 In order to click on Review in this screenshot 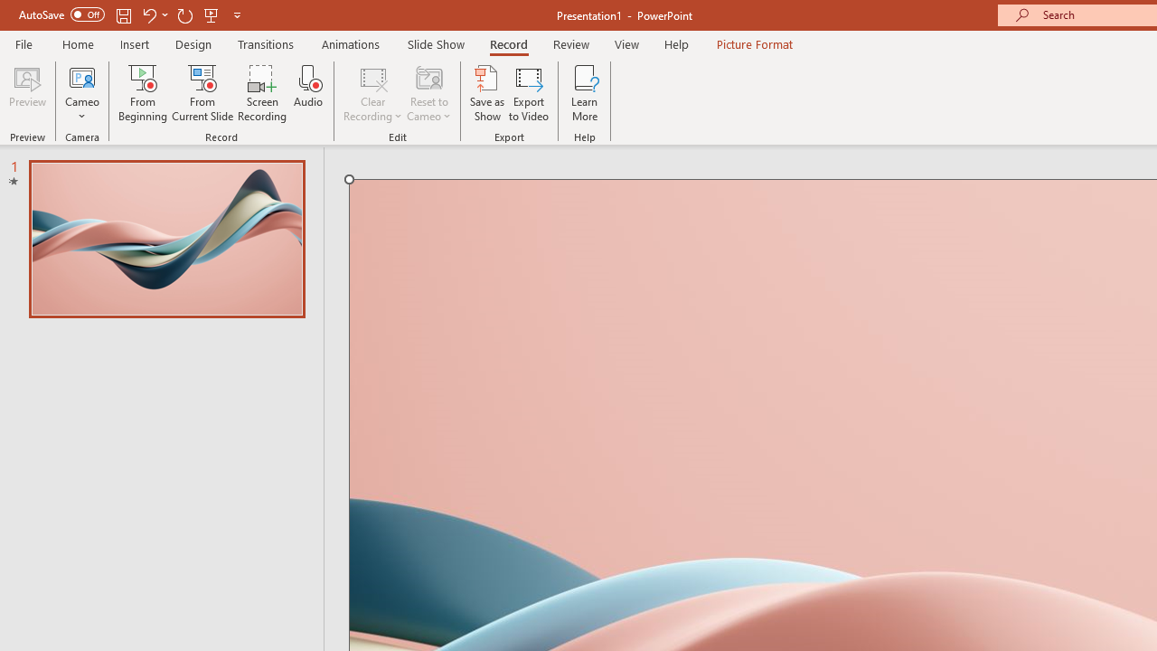, I will do `click(570, 43)`.